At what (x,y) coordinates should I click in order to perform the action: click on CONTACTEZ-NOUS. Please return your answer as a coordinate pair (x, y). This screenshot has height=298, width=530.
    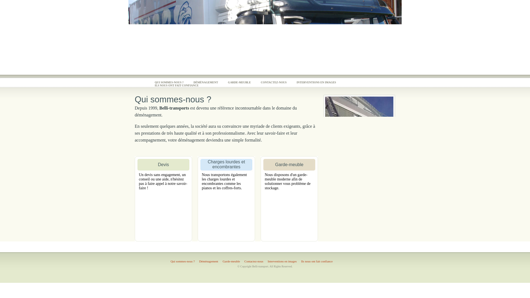
    Looking at the image, I should click on (274, 82).